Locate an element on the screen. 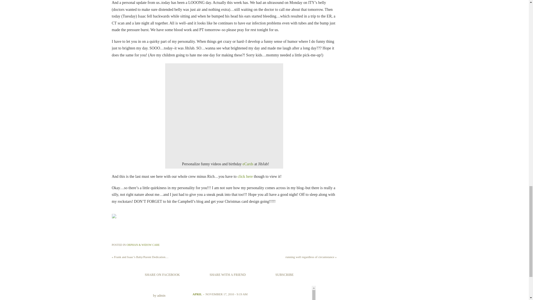  Pin It on Pinterest is located at coordinates (117, 232).